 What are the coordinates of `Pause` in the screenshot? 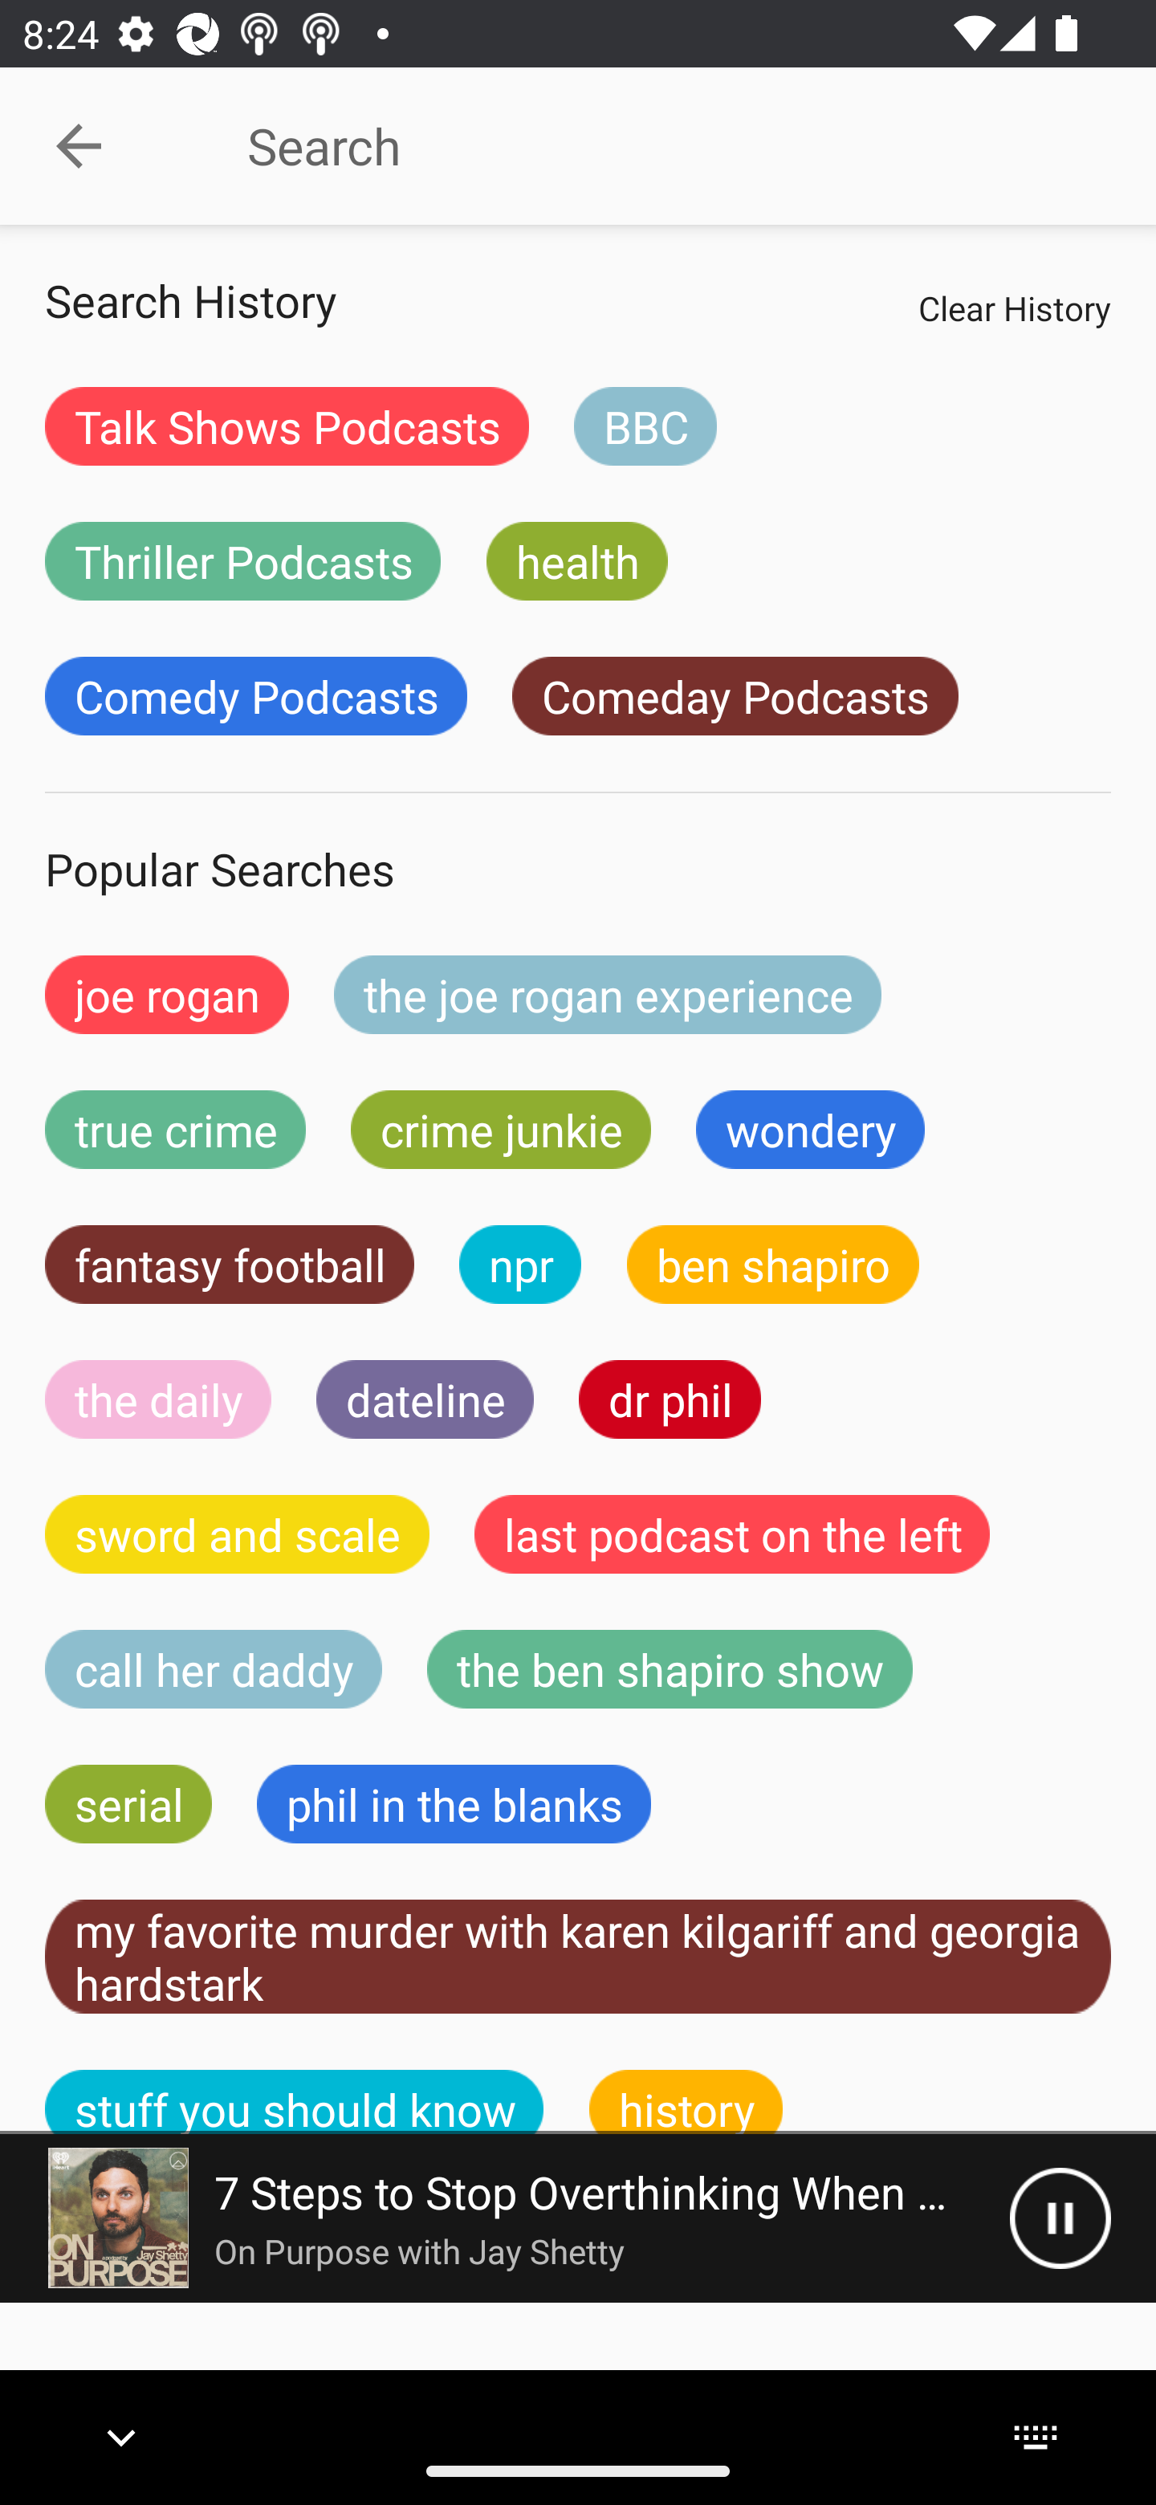 It's located at (1060, 2218).